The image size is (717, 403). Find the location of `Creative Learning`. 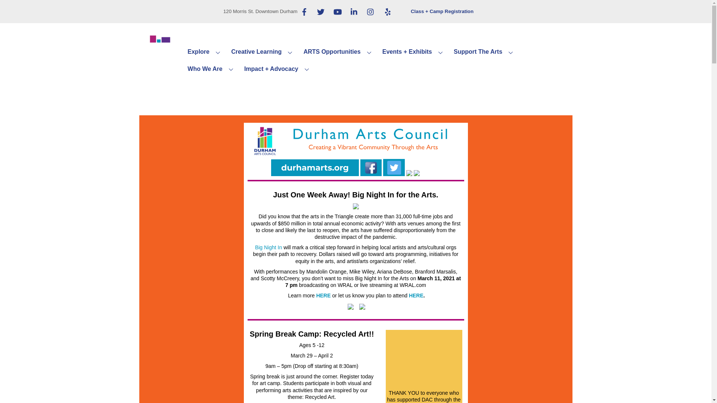

Creative Learning is located at coordinates (263, 52).